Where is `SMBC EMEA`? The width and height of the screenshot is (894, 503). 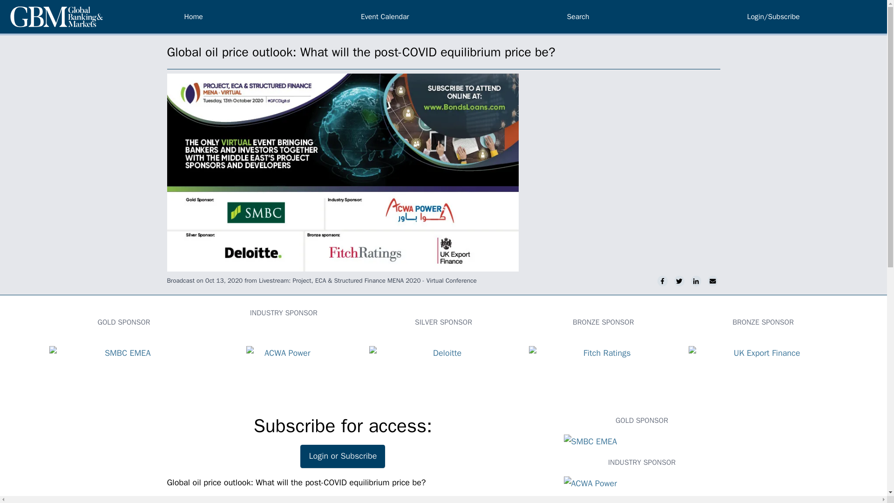 SMBC EMEA is located at coordinates (641, 442).